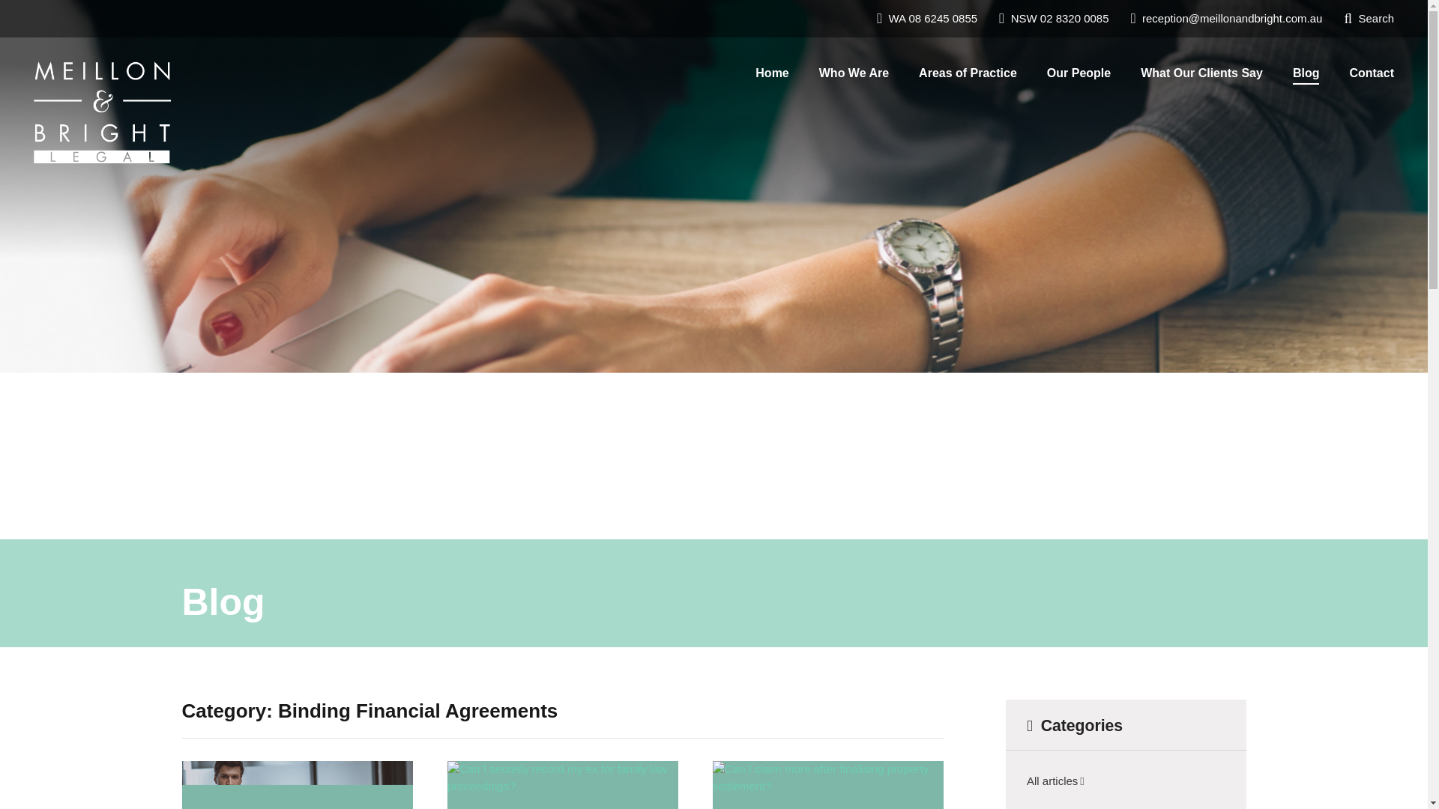 This screenshot has width=1439, height=809. Describe the element at coordinates (1201, 73) in the screenshot. I see `What Our Clients Say` at that location.